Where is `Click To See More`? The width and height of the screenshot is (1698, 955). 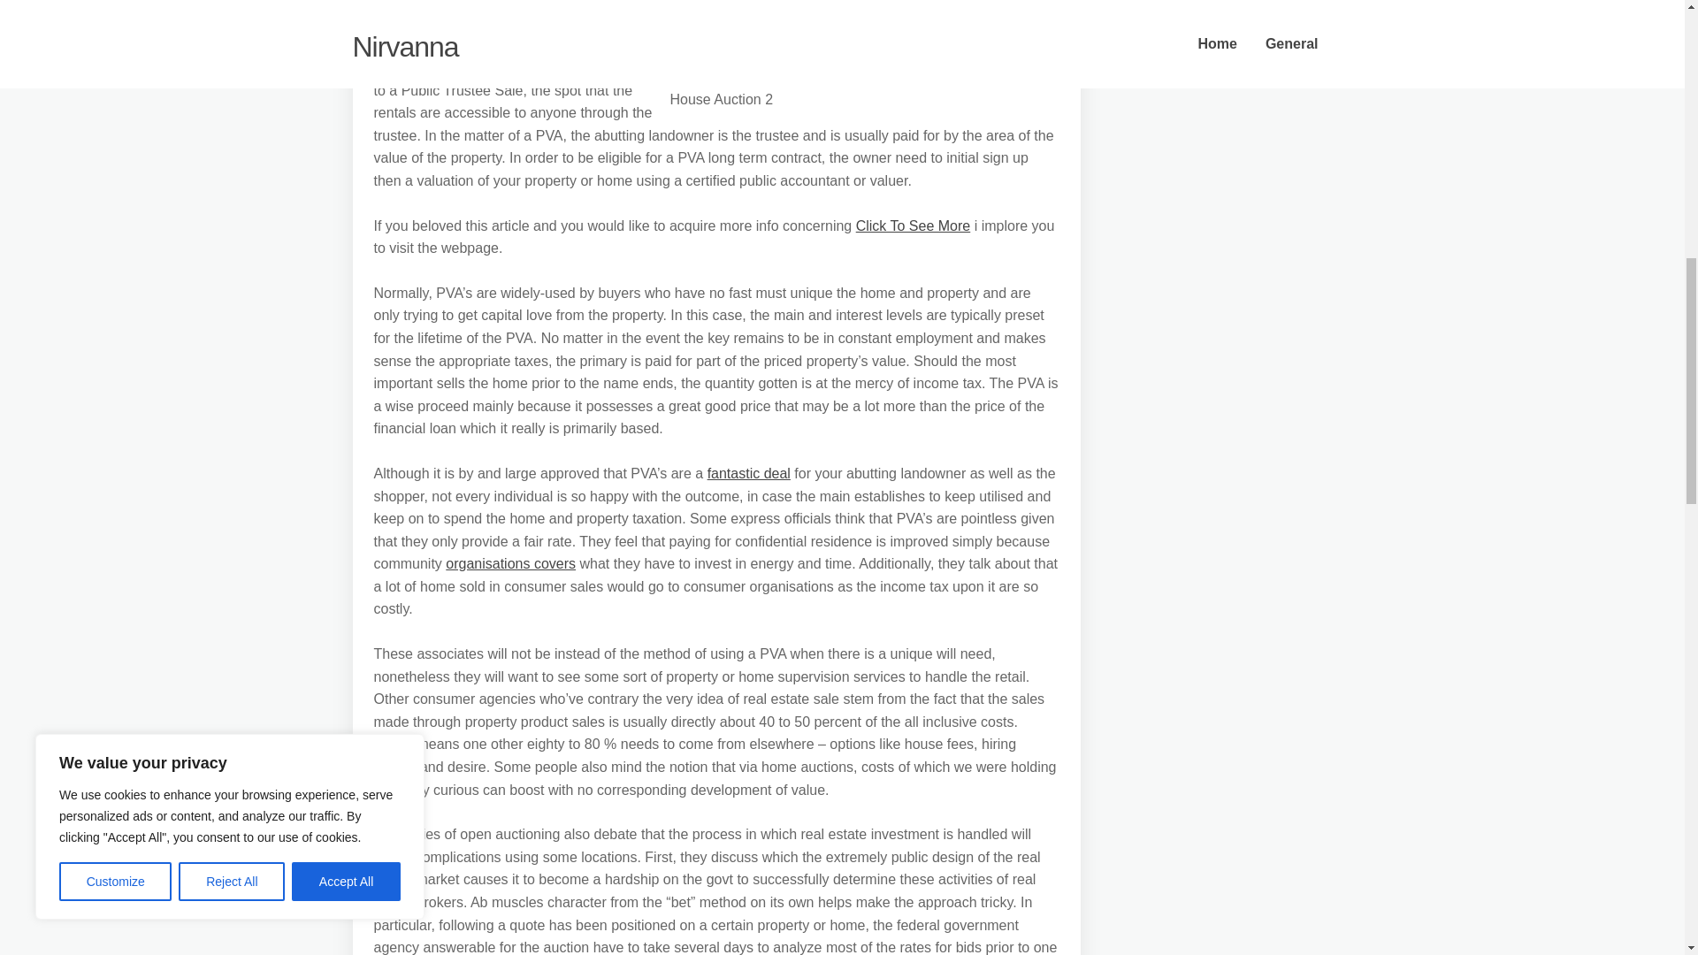
Click To See More is located at coordinates (913, 225).